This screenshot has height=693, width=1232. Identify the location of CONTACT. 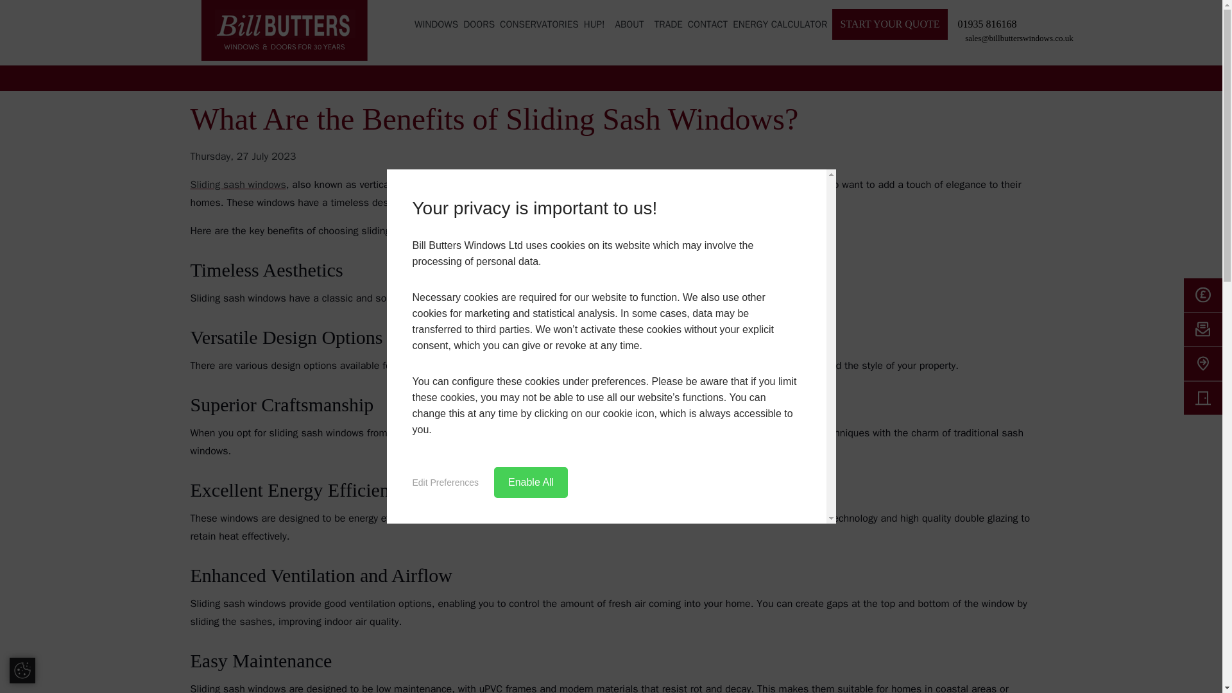
(707, 24).